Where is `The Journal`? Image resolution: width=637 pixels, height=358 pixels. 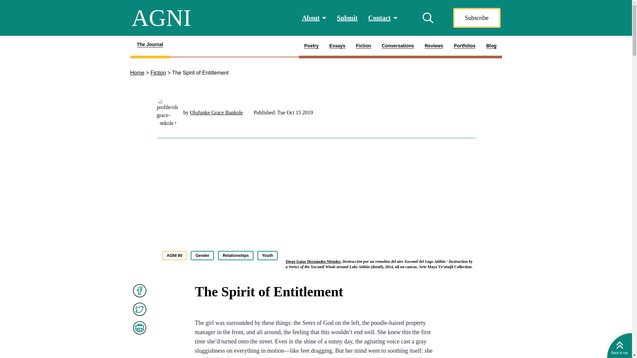
The Journal is located at coordinates (149, 47).